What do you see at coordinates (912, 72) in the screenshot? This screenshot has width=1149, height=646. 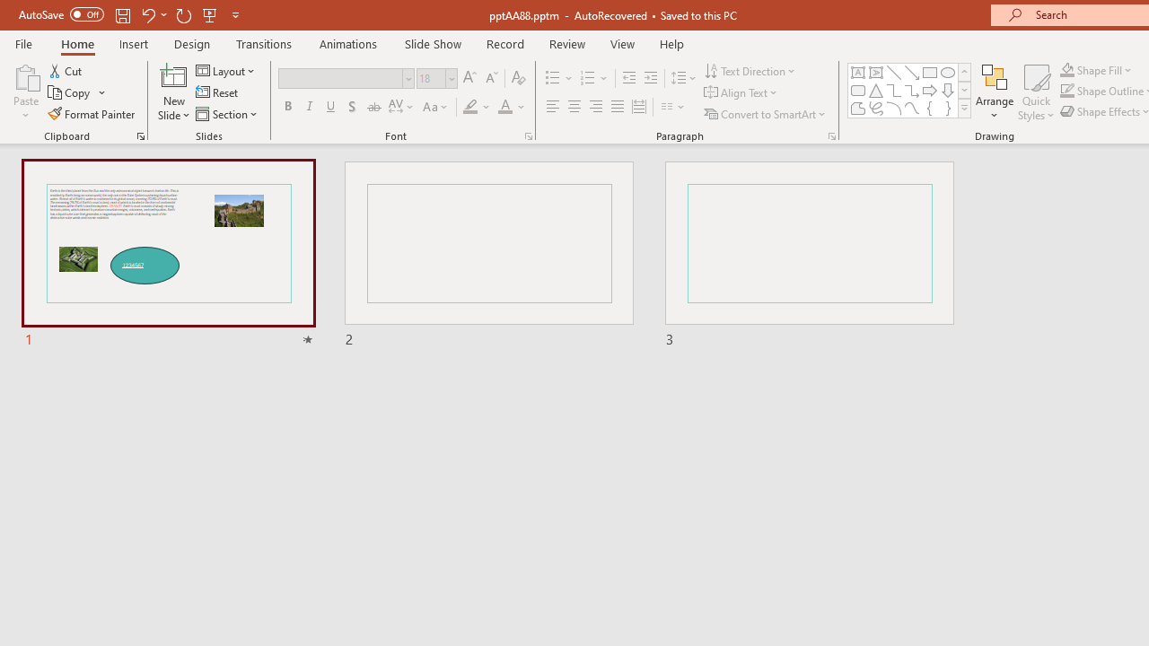 I see `Line Arrow` at bounding box center [912, 72].